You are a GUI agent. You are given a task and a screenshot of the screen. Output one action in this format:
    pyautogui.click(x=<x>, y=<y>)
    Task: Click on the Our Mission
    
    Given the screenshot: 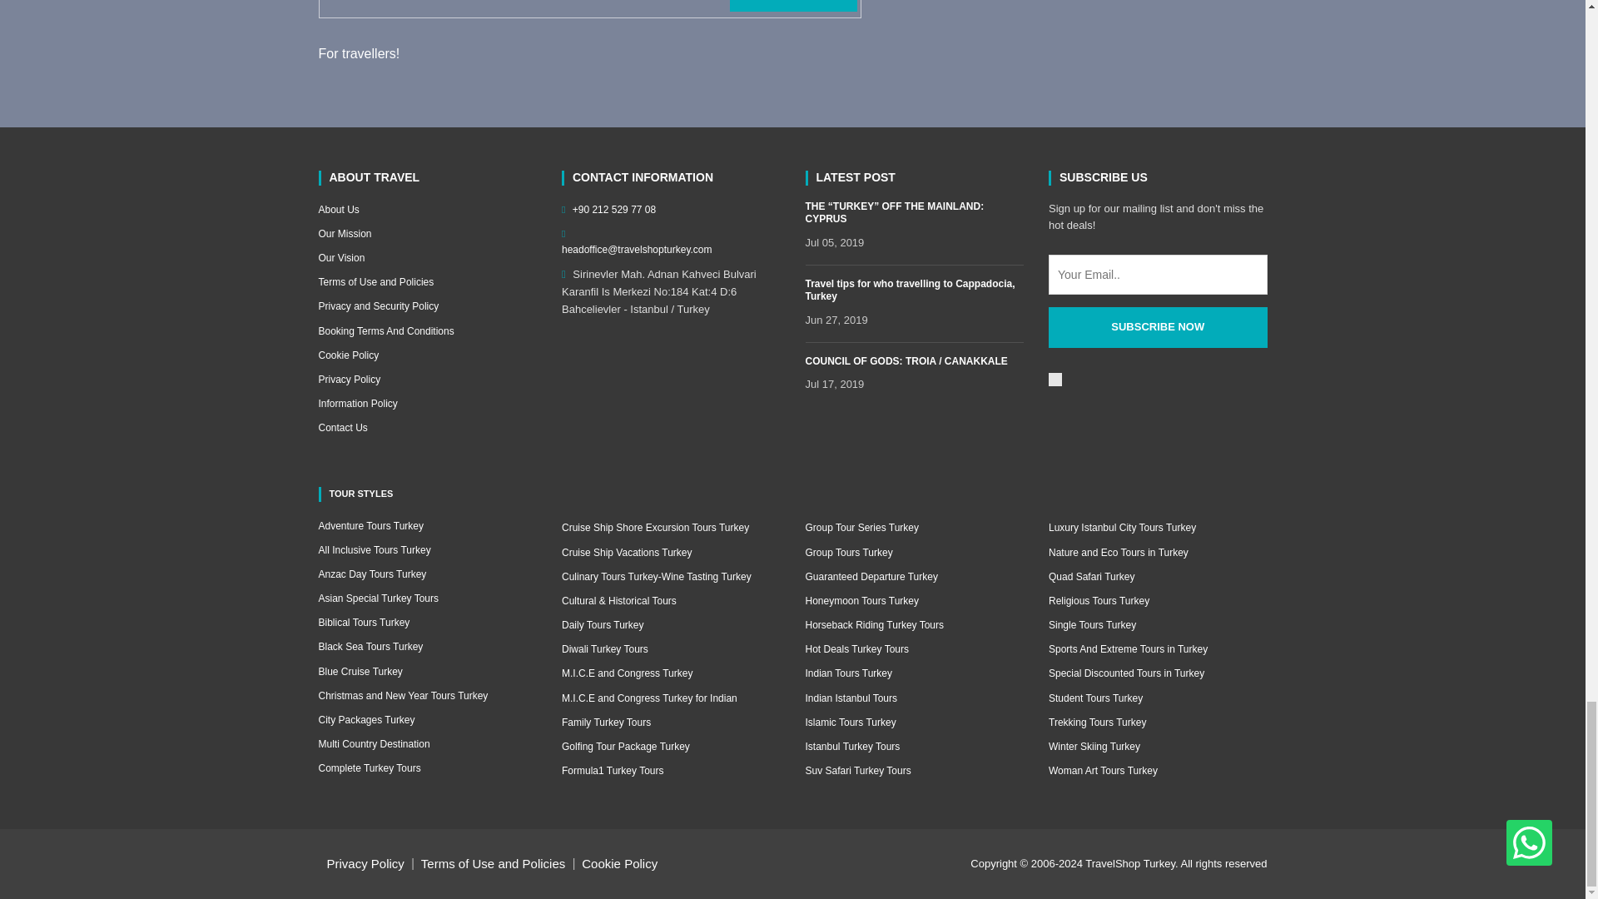 What is the action you would take?
    pyautogui.click(x=428, y=234)
    